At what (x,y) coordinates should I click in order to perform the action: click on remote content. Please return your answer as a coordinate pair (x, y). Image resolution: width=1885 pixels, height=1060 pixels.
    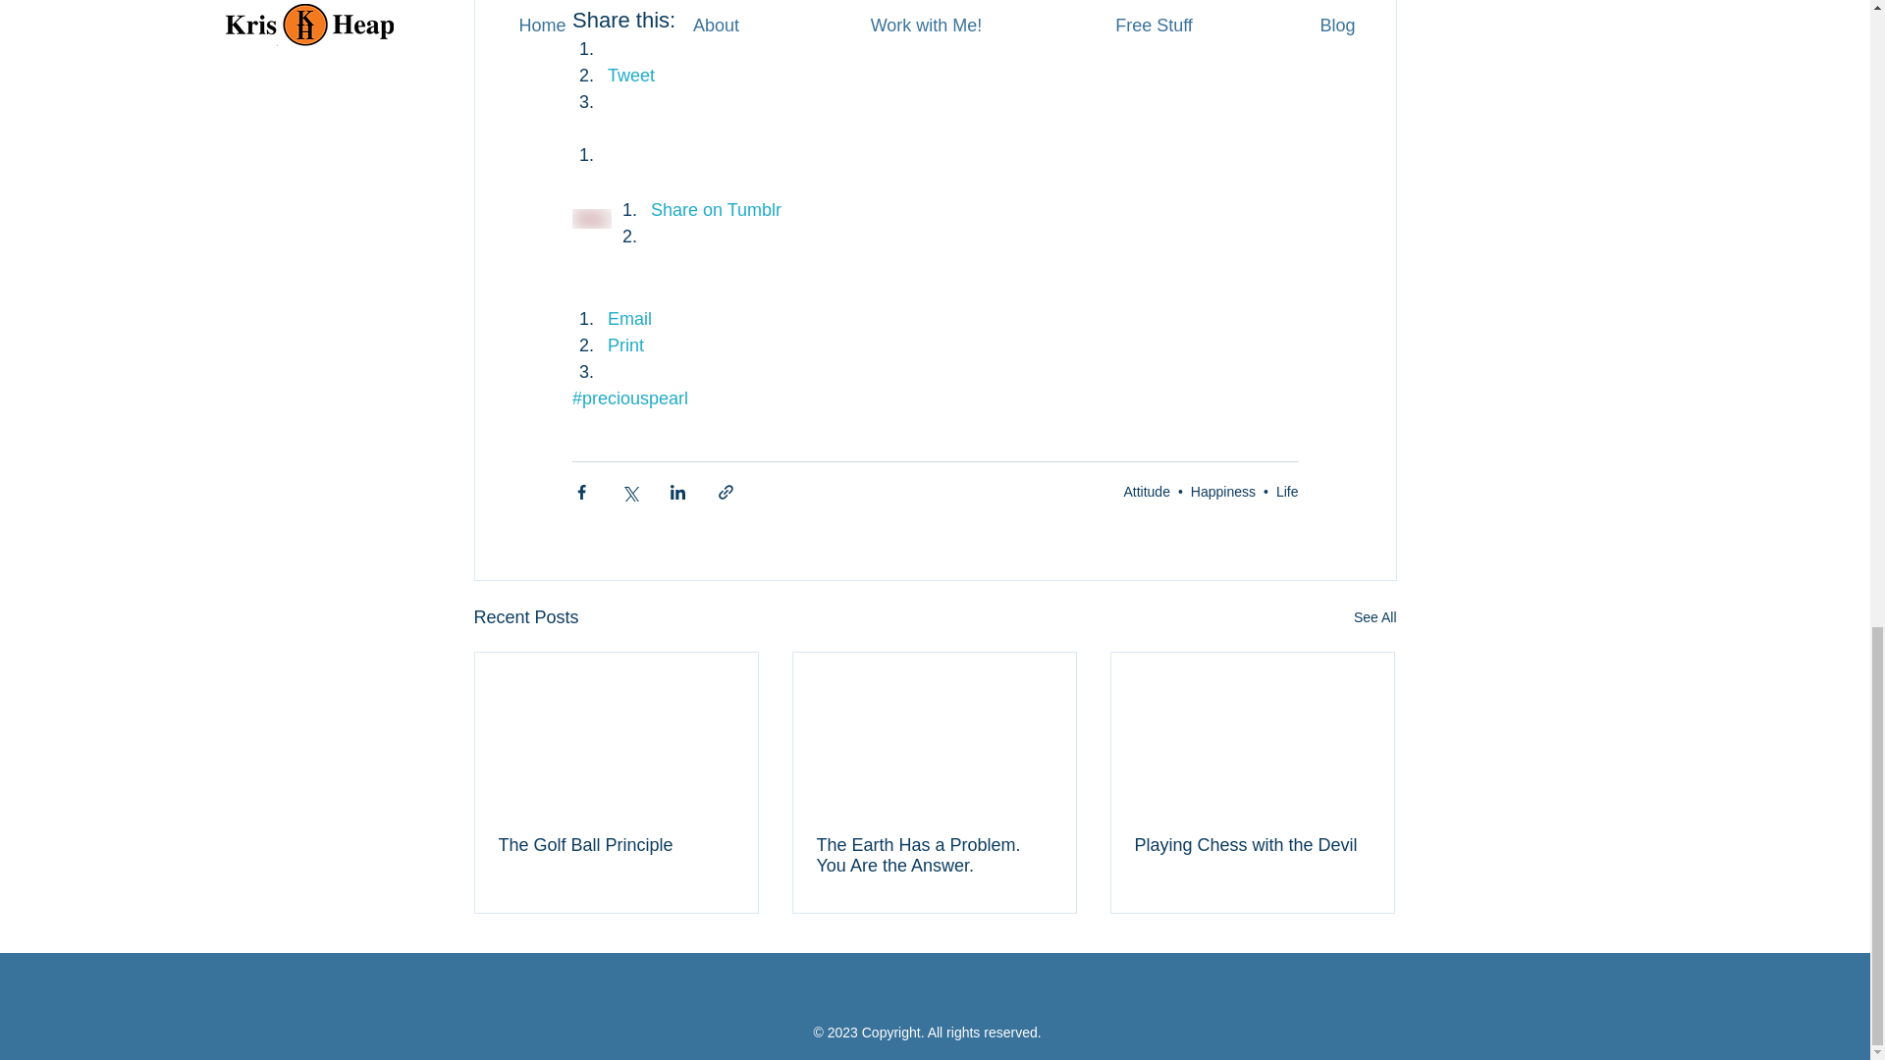
    Looking at the image, I should click on (935, 291).